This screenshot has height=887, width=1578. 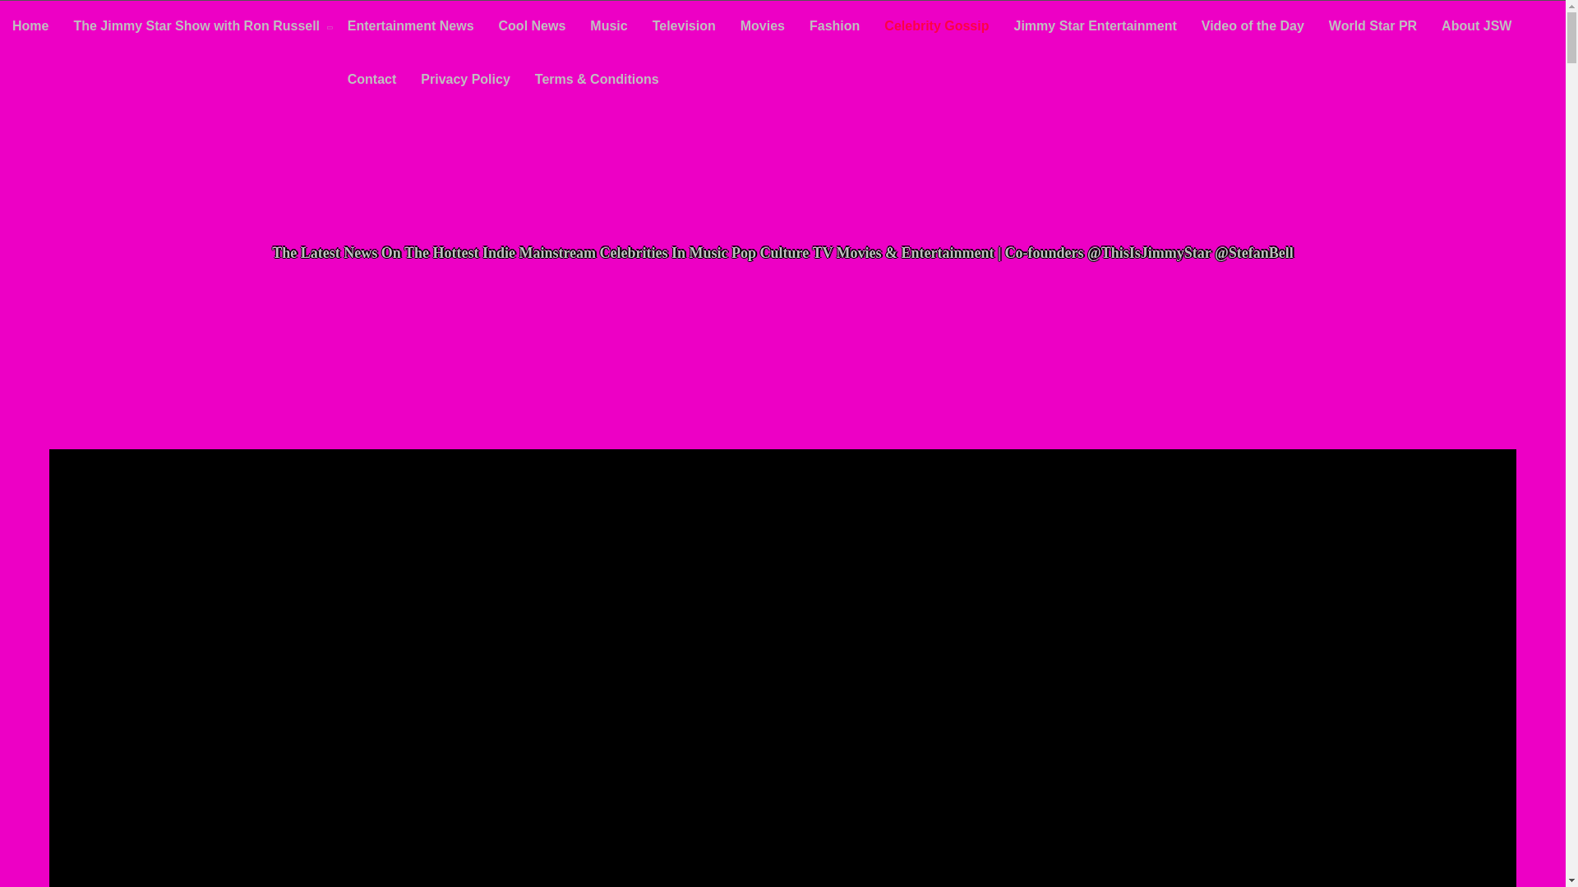 I want to click on Celebrity Gossip, so click(x=936, y=27).